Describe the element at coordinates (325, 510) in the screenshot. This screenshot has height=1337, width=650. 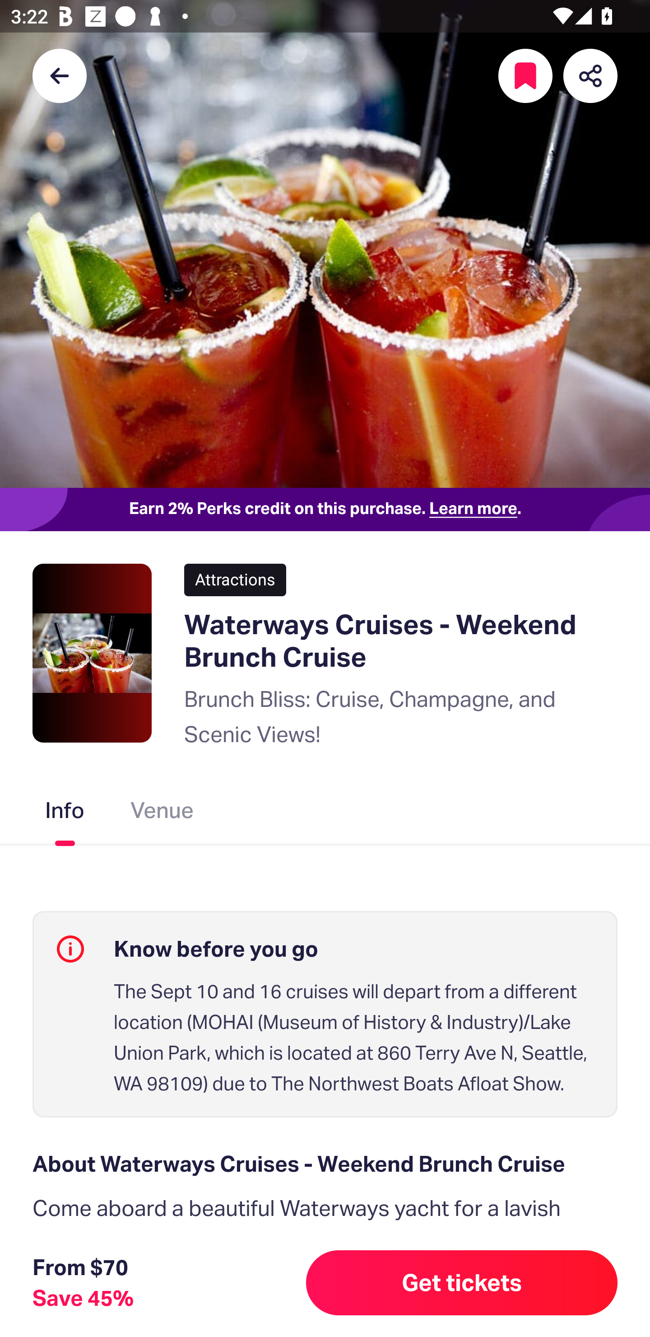
I see `Earn 2% Perks credit on this purchase. Learn more.` at that location.